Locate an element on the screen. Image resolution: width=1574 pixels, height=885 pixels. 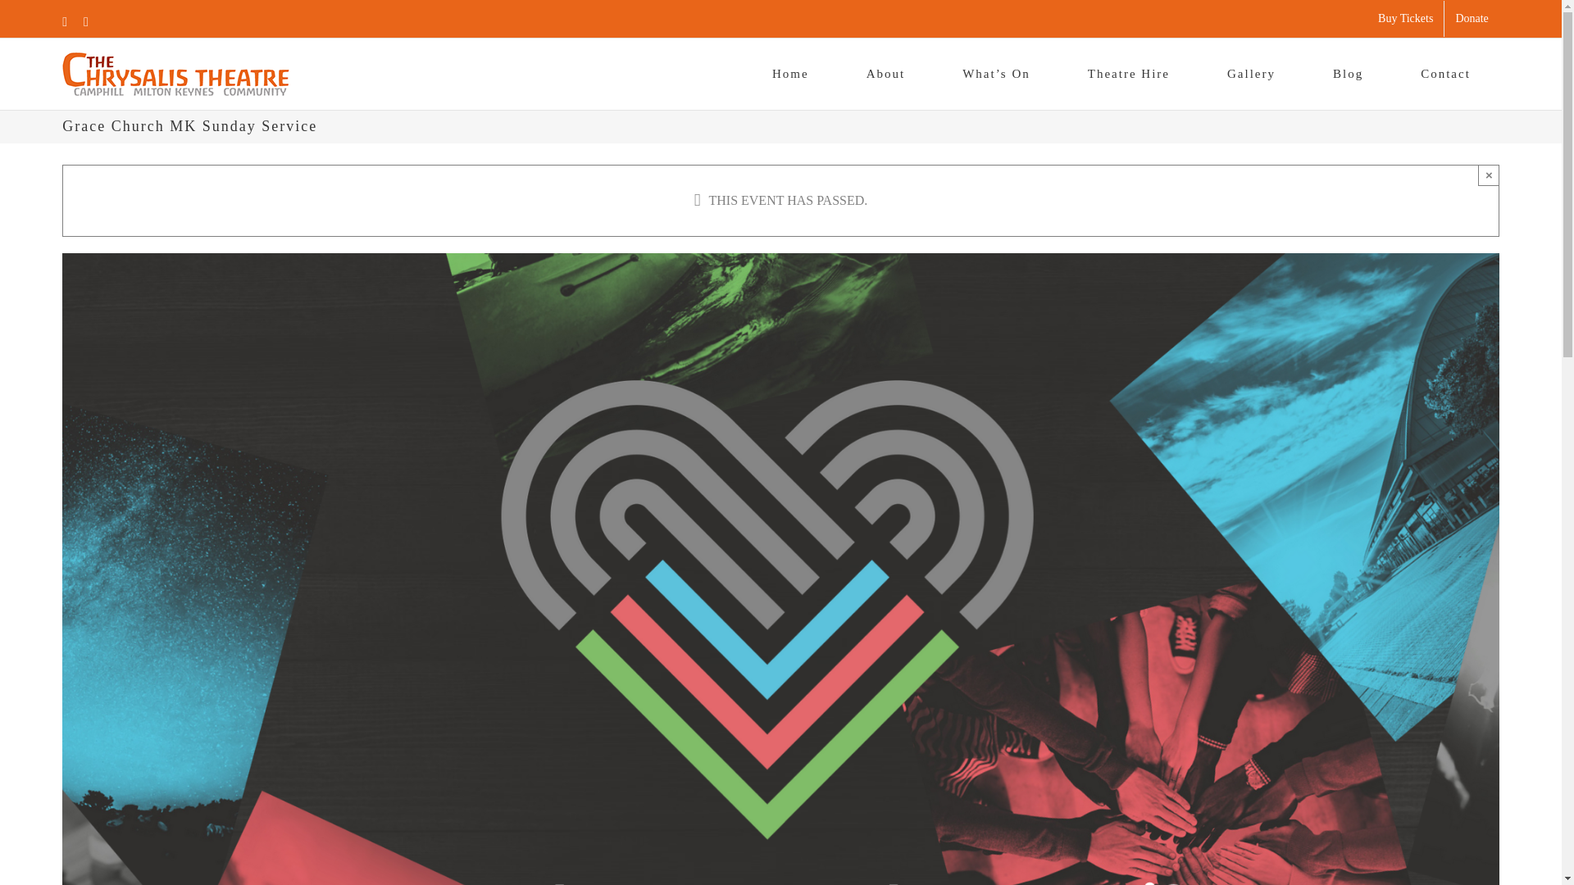
Facebook is located at coordinates (65, 21).